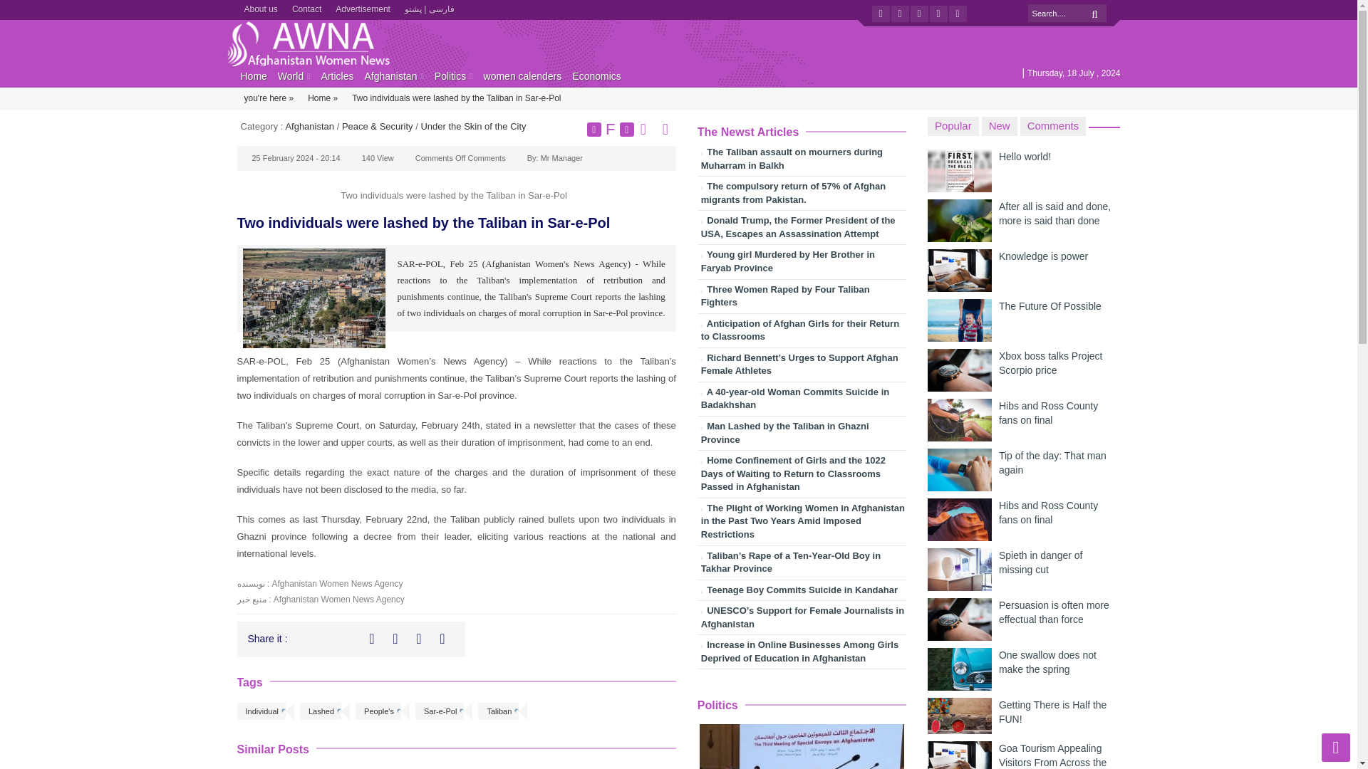  I want to click on Articles, so click(337, 75).